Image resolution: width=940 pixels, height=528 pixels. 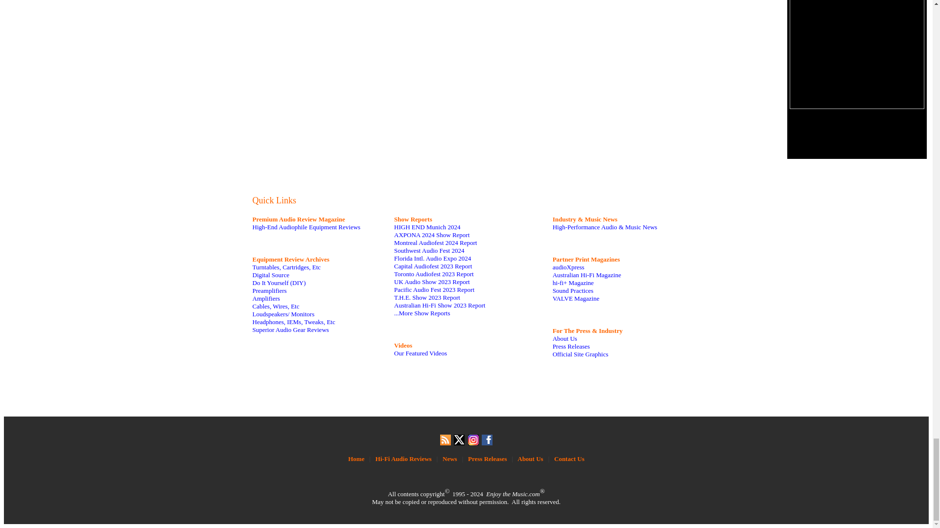 I want to click on Digital Source, so click(x=271, y=275).